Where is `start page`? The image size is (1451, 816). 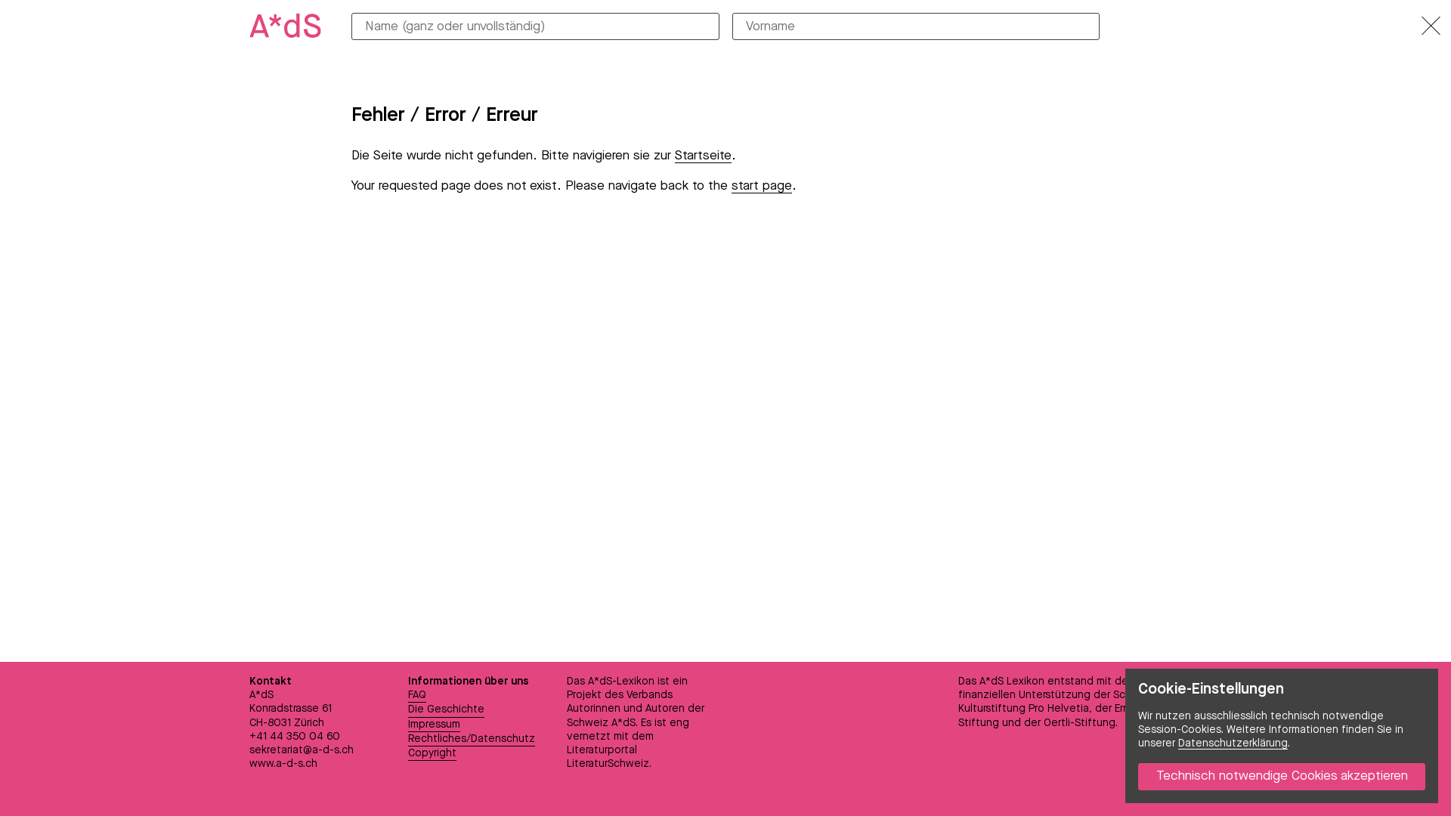 start page is located at coordinates (762, 187).